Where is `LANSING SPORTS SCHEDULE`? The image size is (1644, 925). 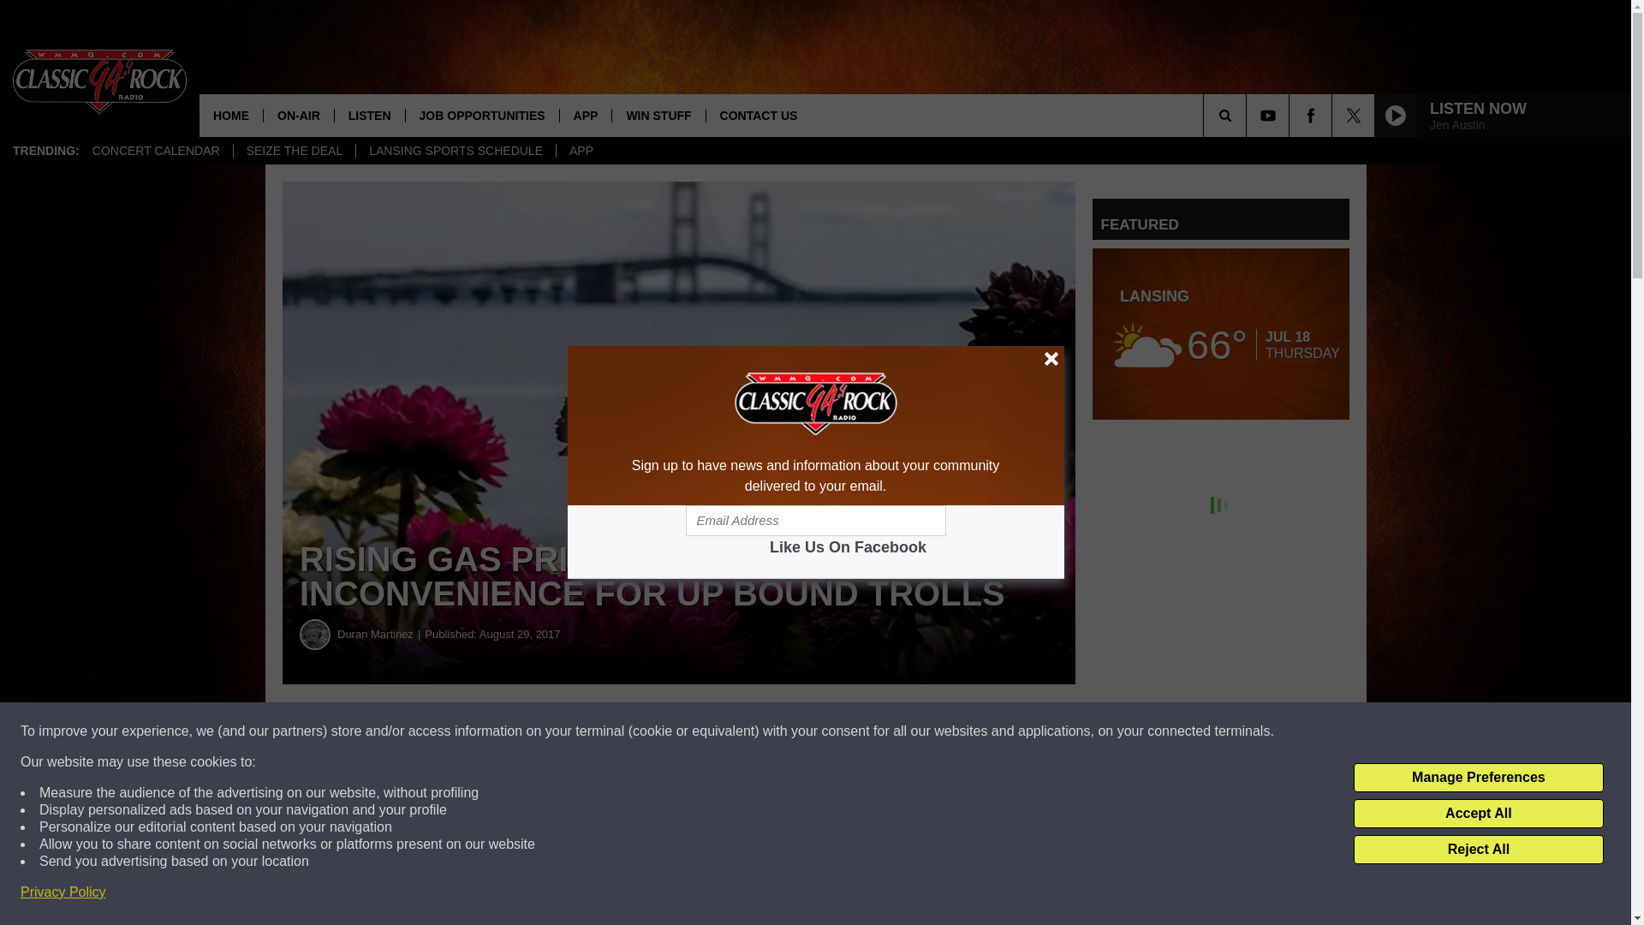
LANSING SPORTS SCHEDULE is located at coordinates (455, 151).